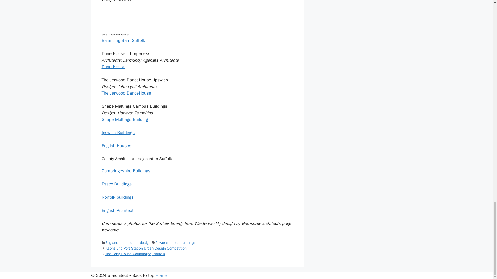  I want to click on Cambridgeshire Buildings, so click(126, 171).